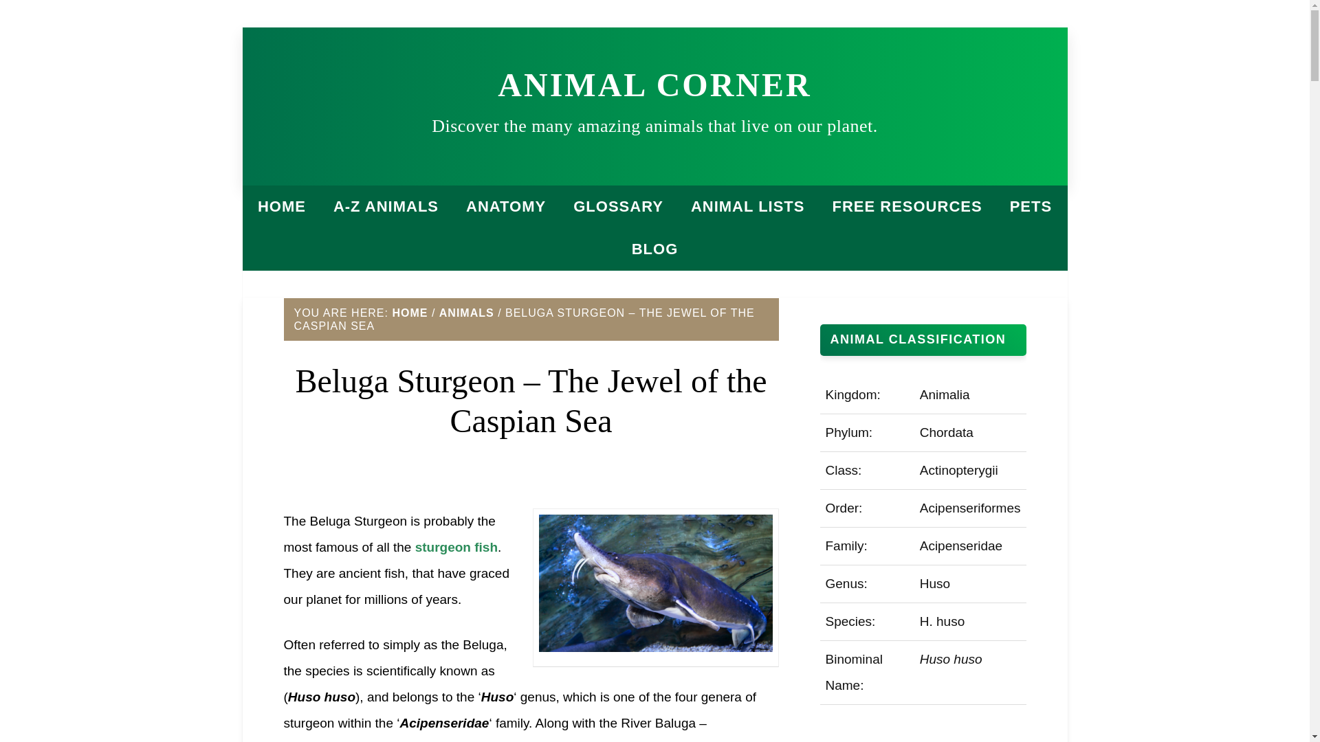 The height and width of the screenshot is (742, 1320). What do you see at coordinates (282, 206) in the screenshot?
I see `HOME` at bounding box center [282, 206].